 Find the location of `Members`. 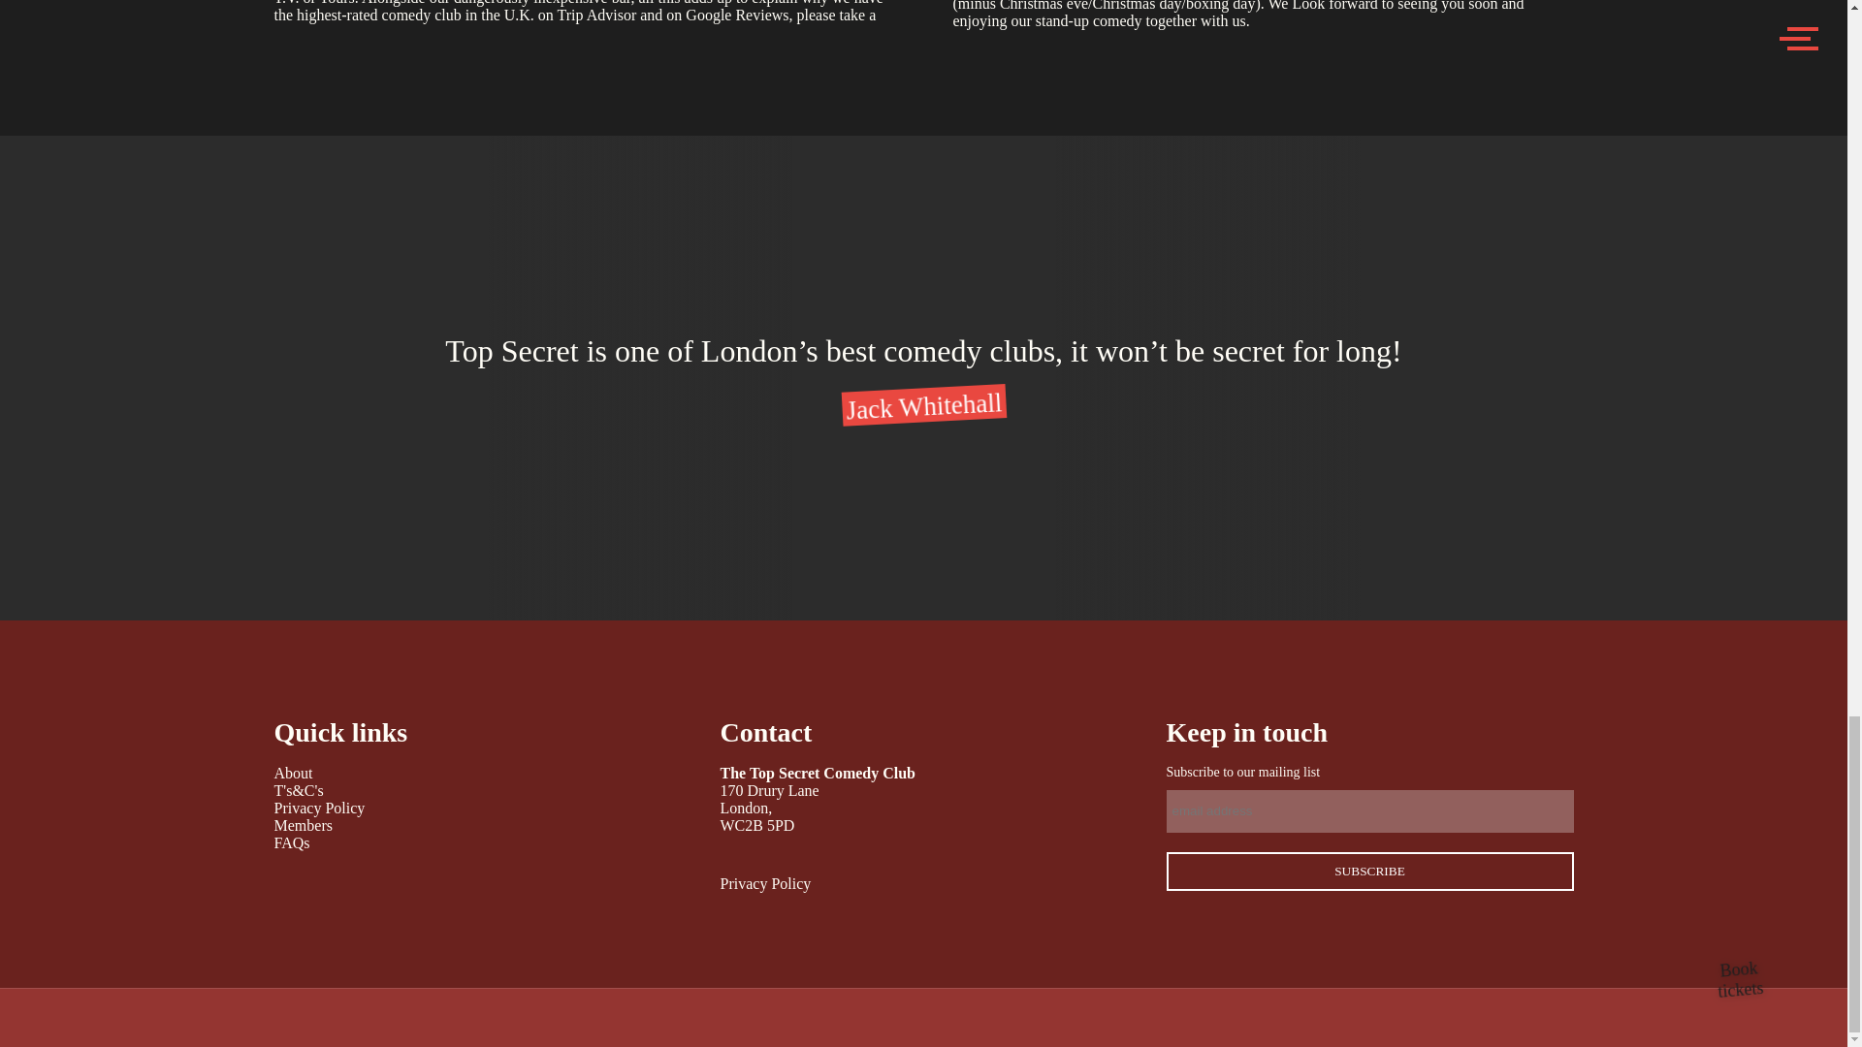

Members is located at coordinates (303, 825).